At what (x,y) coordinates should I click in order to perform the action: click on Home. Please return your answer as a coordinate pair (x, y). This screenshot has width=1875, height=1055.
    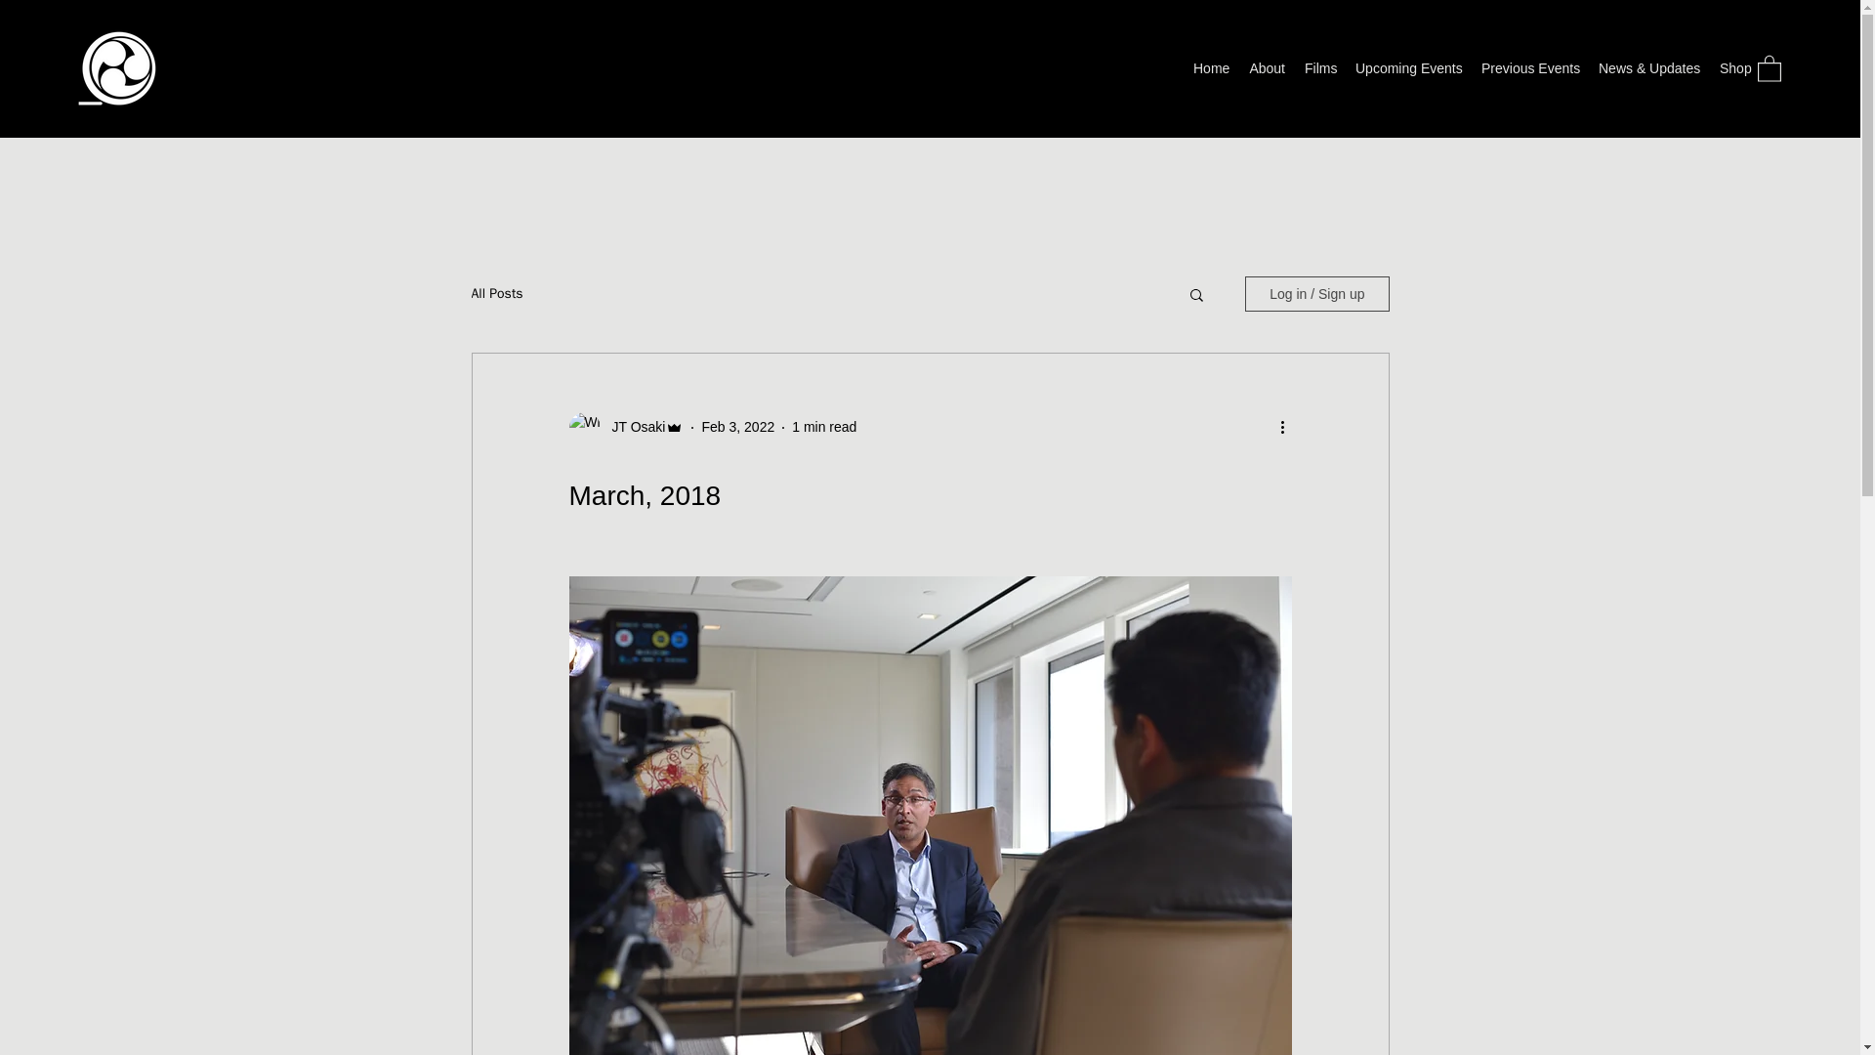
    Looking at the image, I should click on (1211, 68).